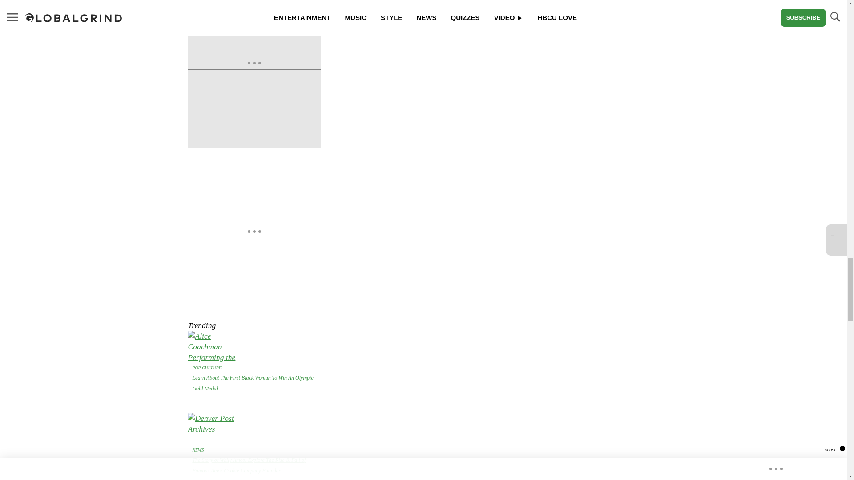 The image size is (854, 480). I want to click on NEWS, so click(198, 450).